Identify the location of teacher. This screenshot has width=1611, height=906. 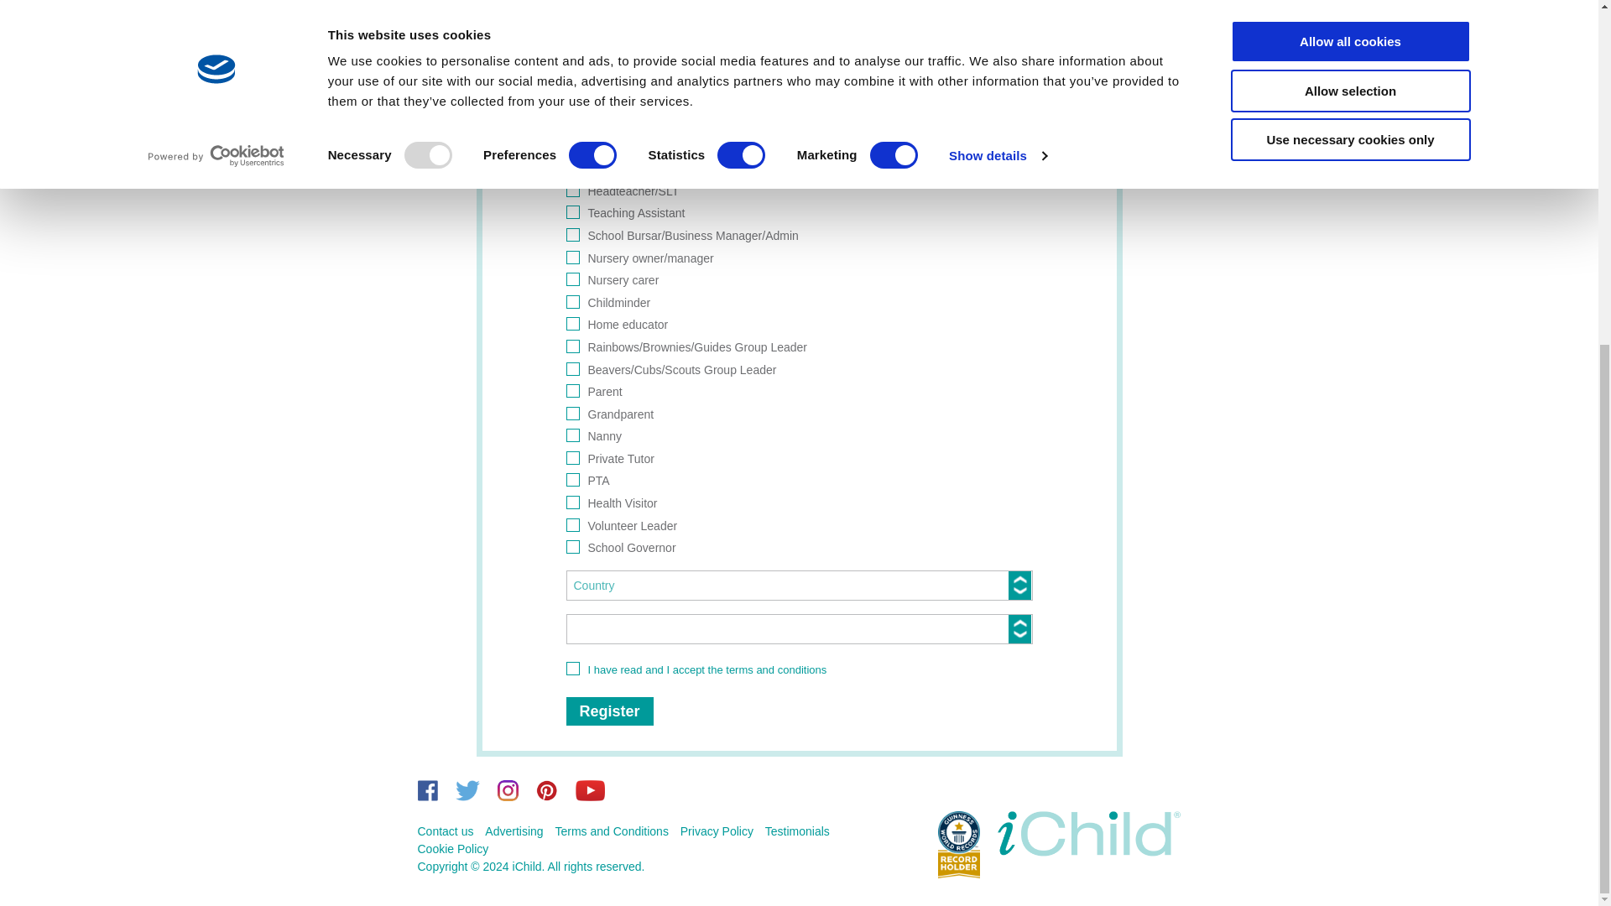
(571, 168).